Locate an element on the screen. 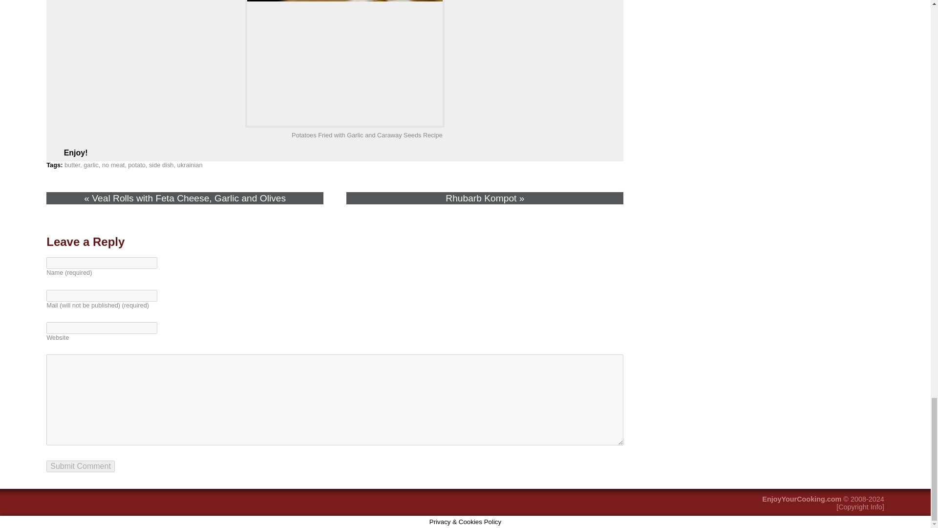 Image resolution: width=938 pixels, height=528 pixels. side dish is located at coordinates (161, 165).